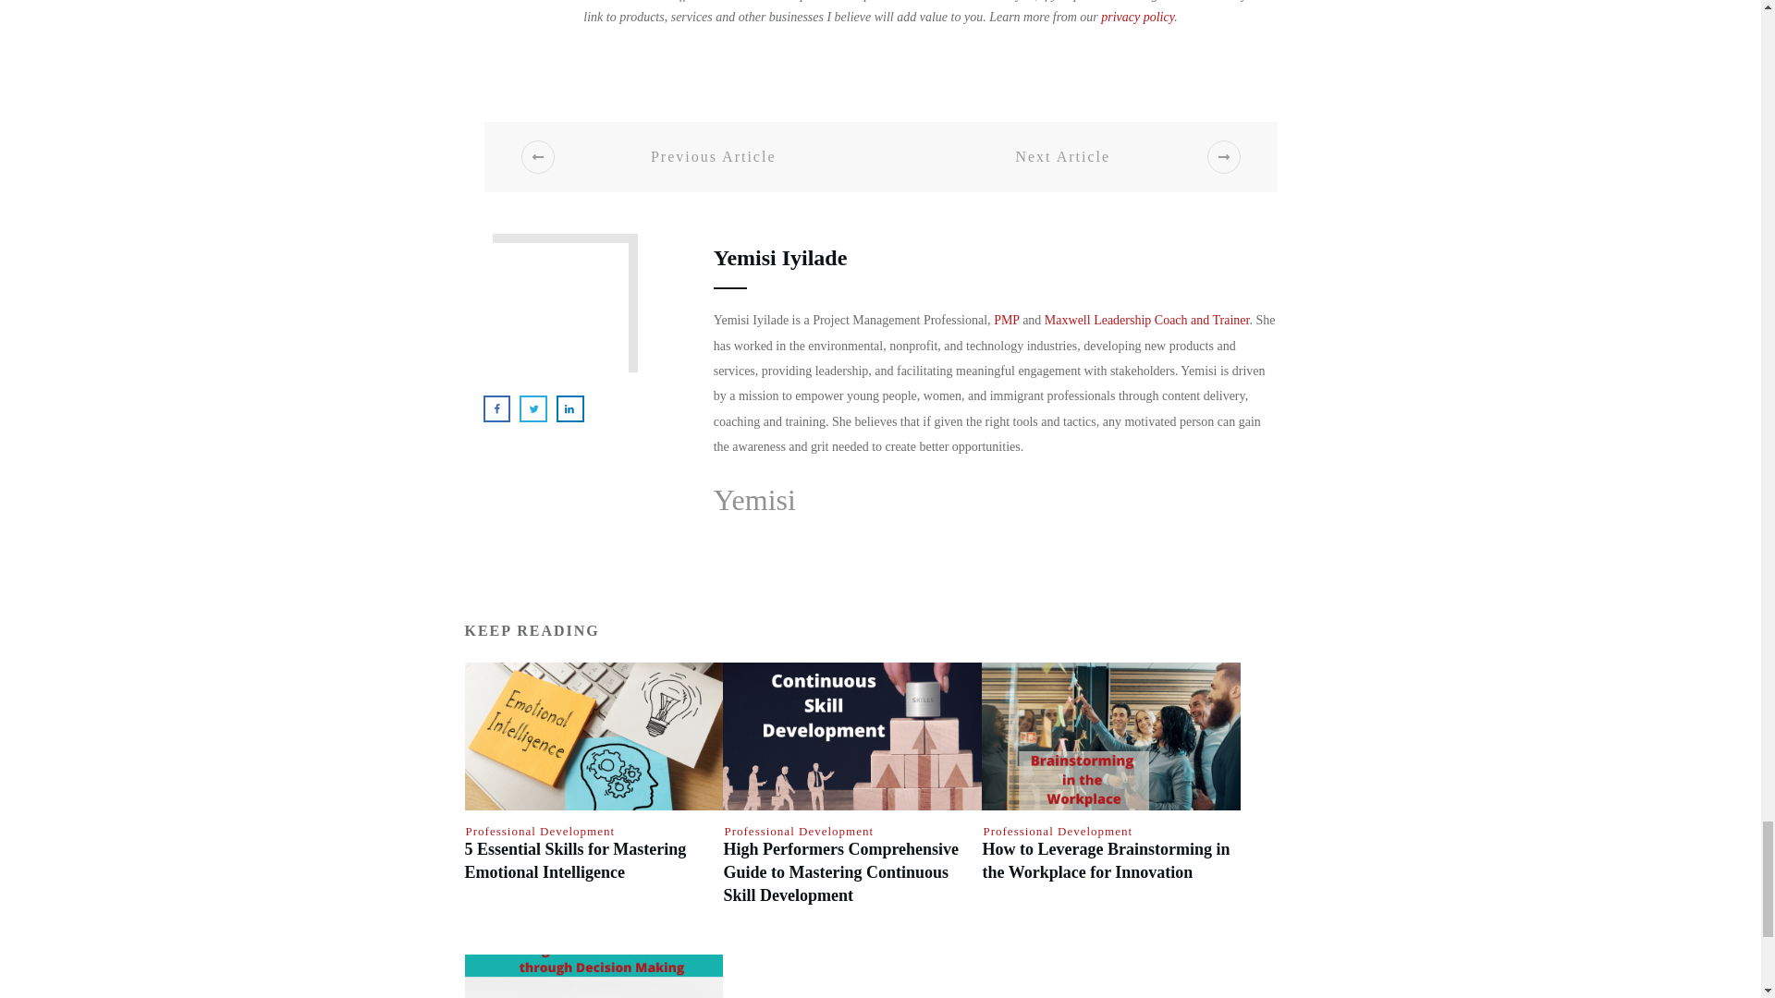 This screenshot has height=998, width=1775. What do you see at coordinates (574, 860) in the screenshot?
I see `5 Essential Skills for Mastering Emotional Intelligence` at bounding box center [574, 860].